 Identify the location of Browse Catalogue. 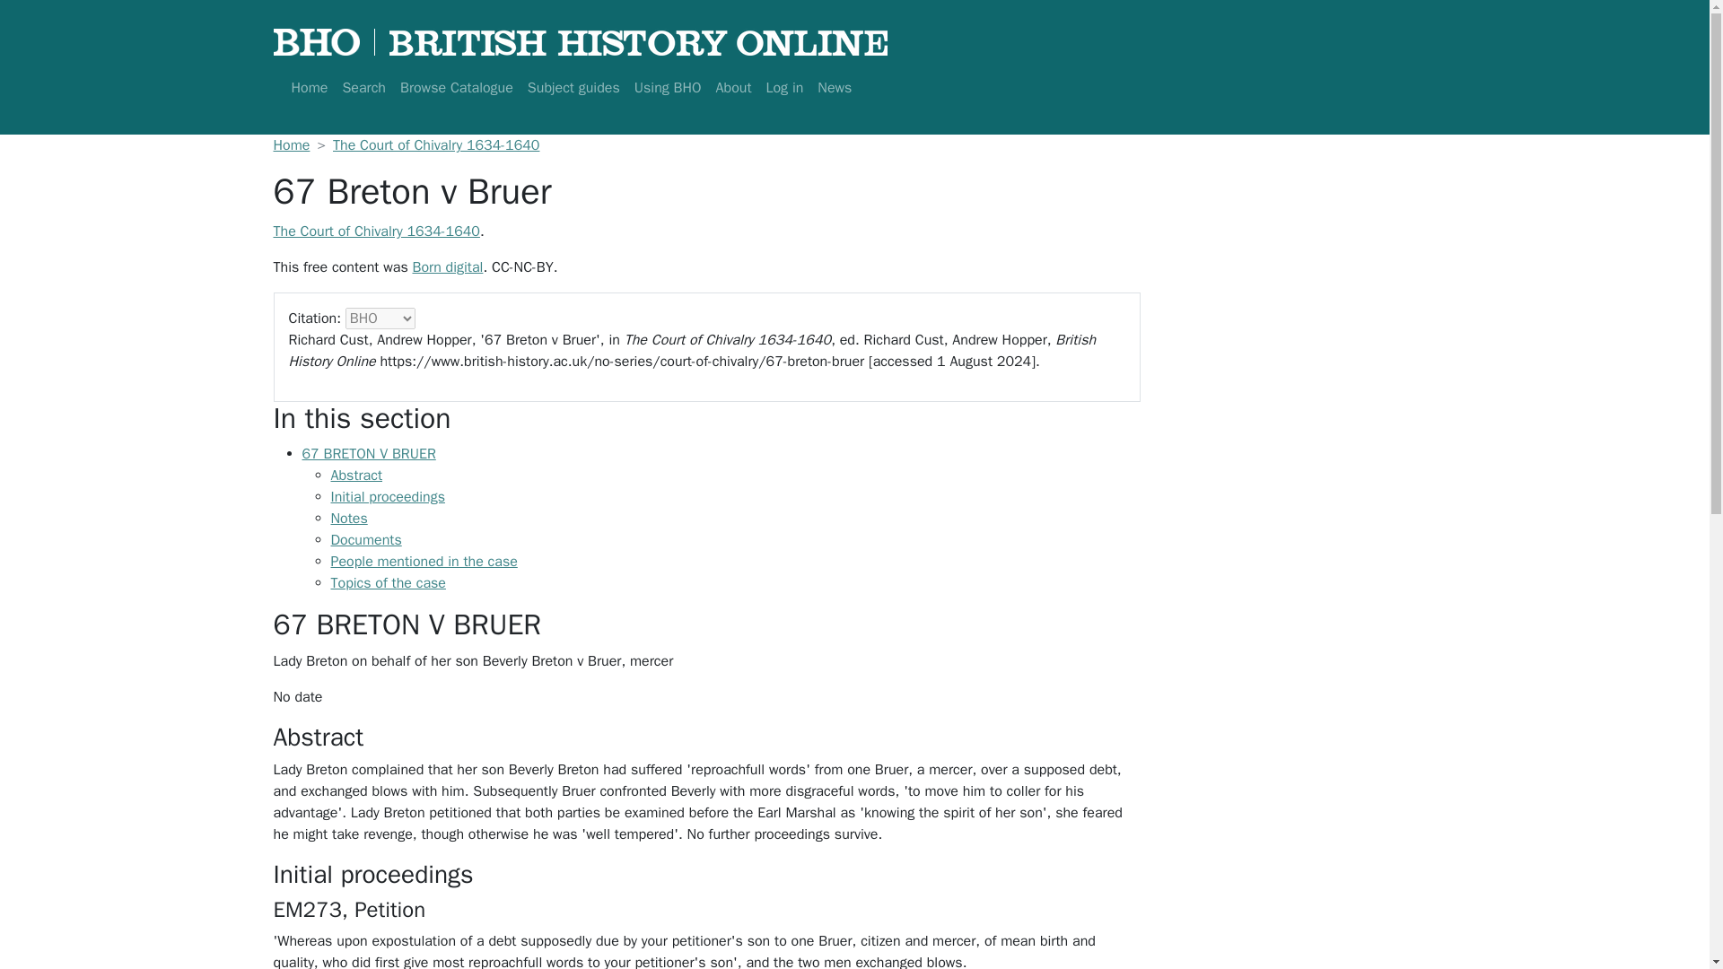
(456, 87).